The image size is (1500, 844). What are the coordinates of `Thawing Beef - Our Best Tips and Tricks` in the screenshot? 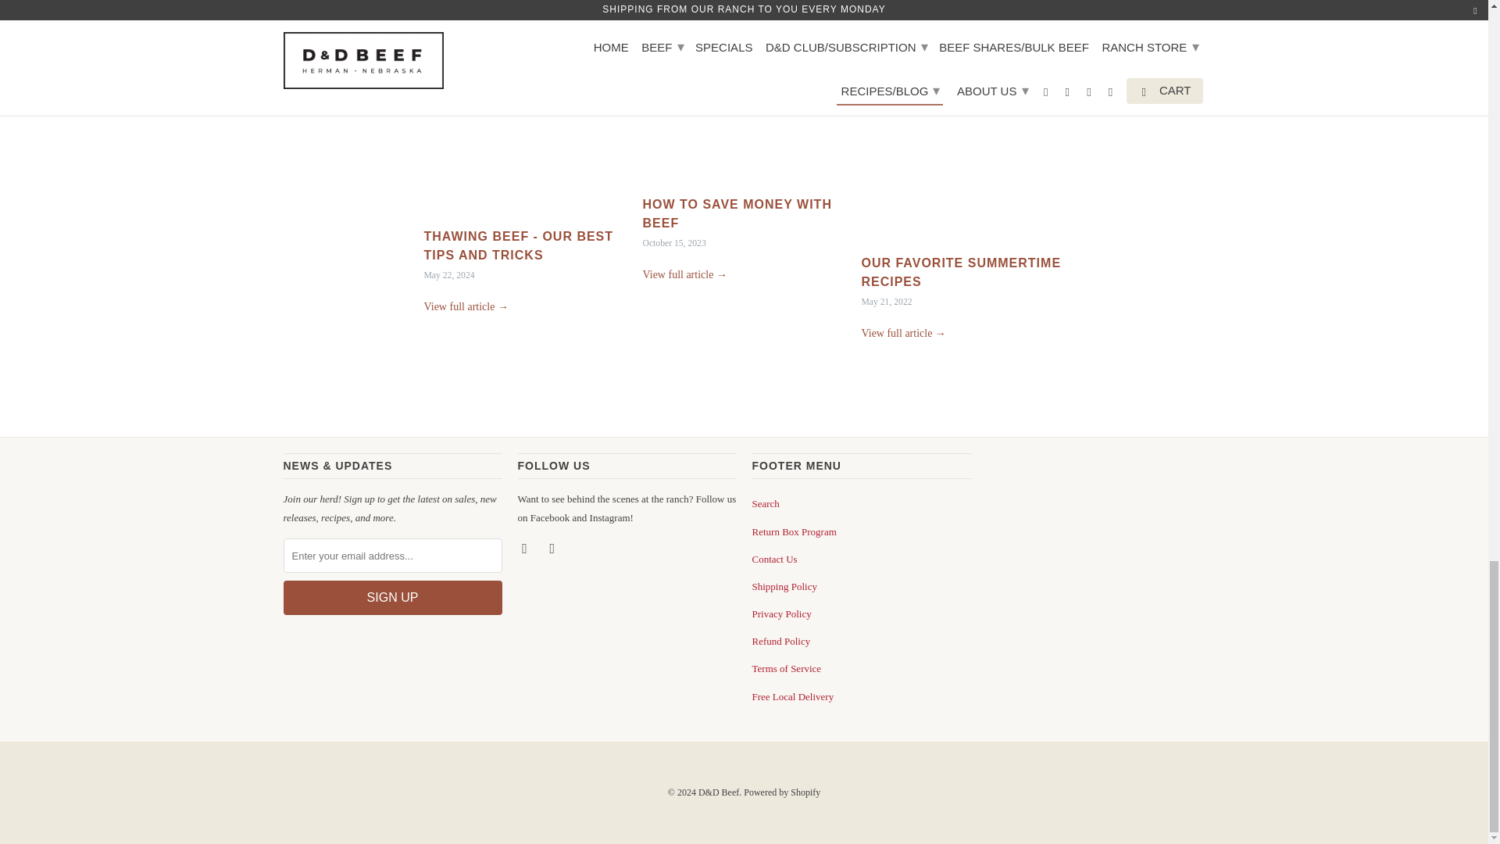 It's located at (525, 121).